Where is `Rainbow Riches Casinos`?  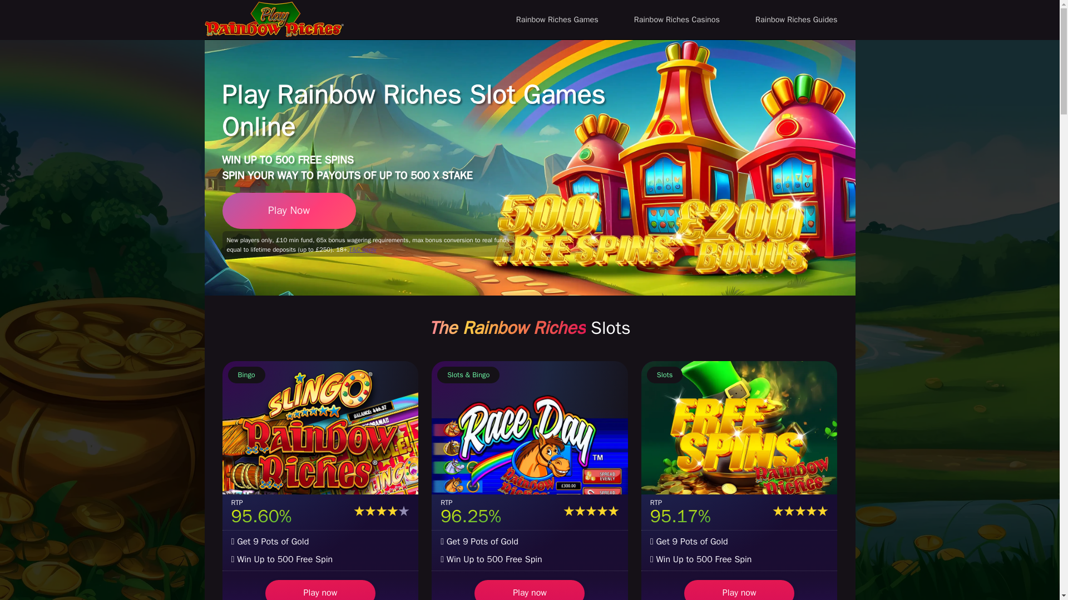
Rainbow Riches Casinos is located at coordinates (676, 20).